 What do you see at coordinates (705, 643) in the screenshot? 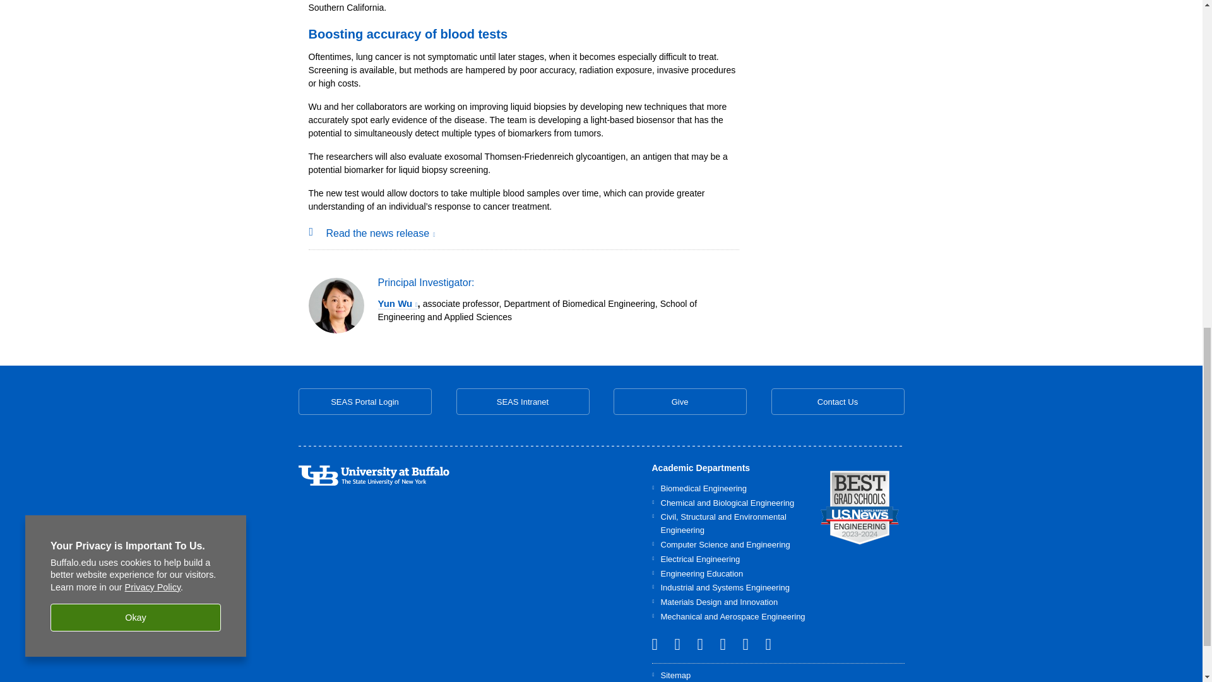
I see `Instagram Icon` at bounding box center [705, 643].